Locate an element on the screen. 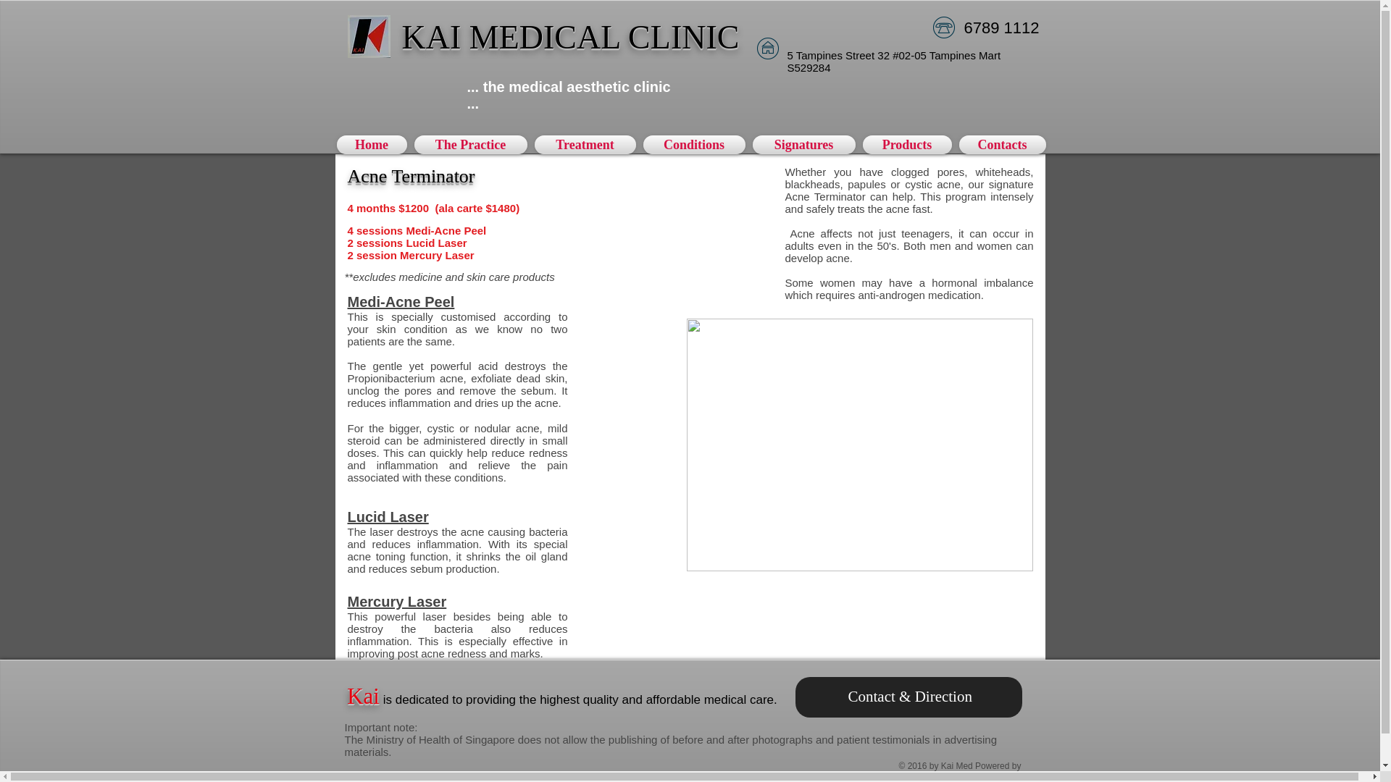 This screenshot has width=1391, height=782. Signatures is located at coordinates (804, 144).